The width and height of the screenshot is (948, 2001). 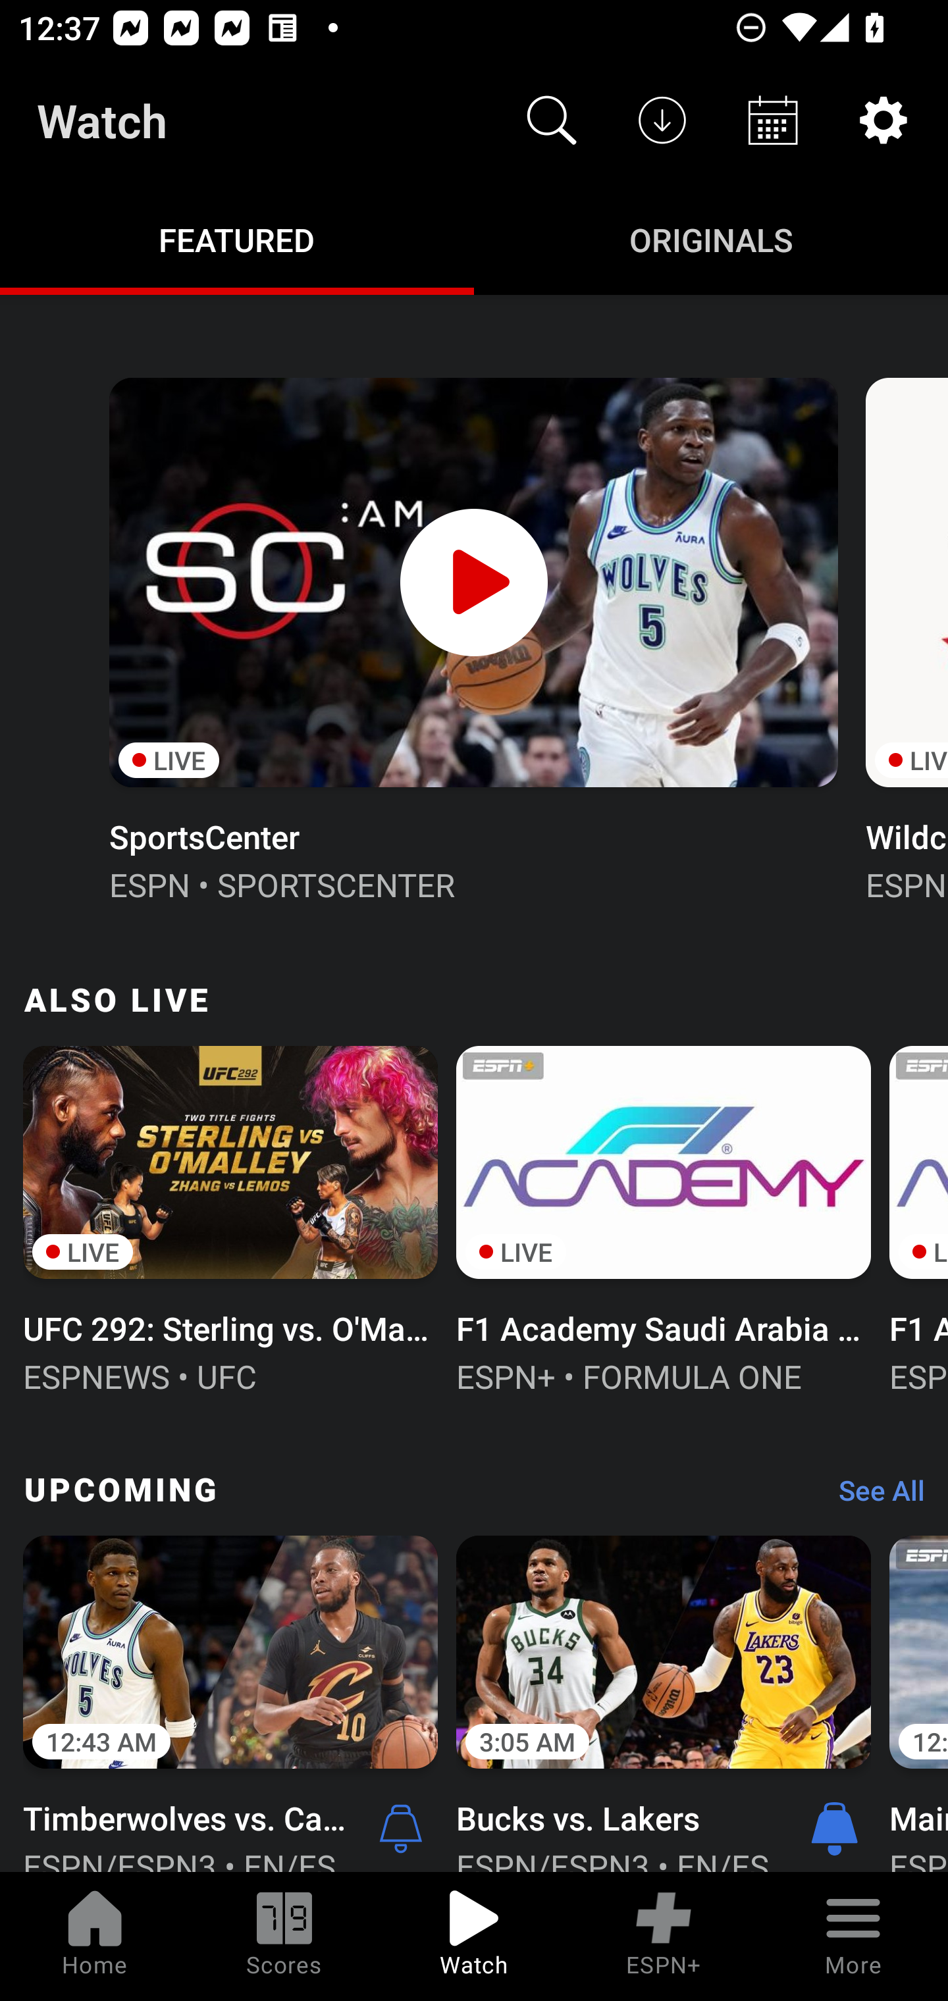 What do you see at coordinates (883, 120) in the screenshot?
I see `Settings` at bounding box center [883, 120].